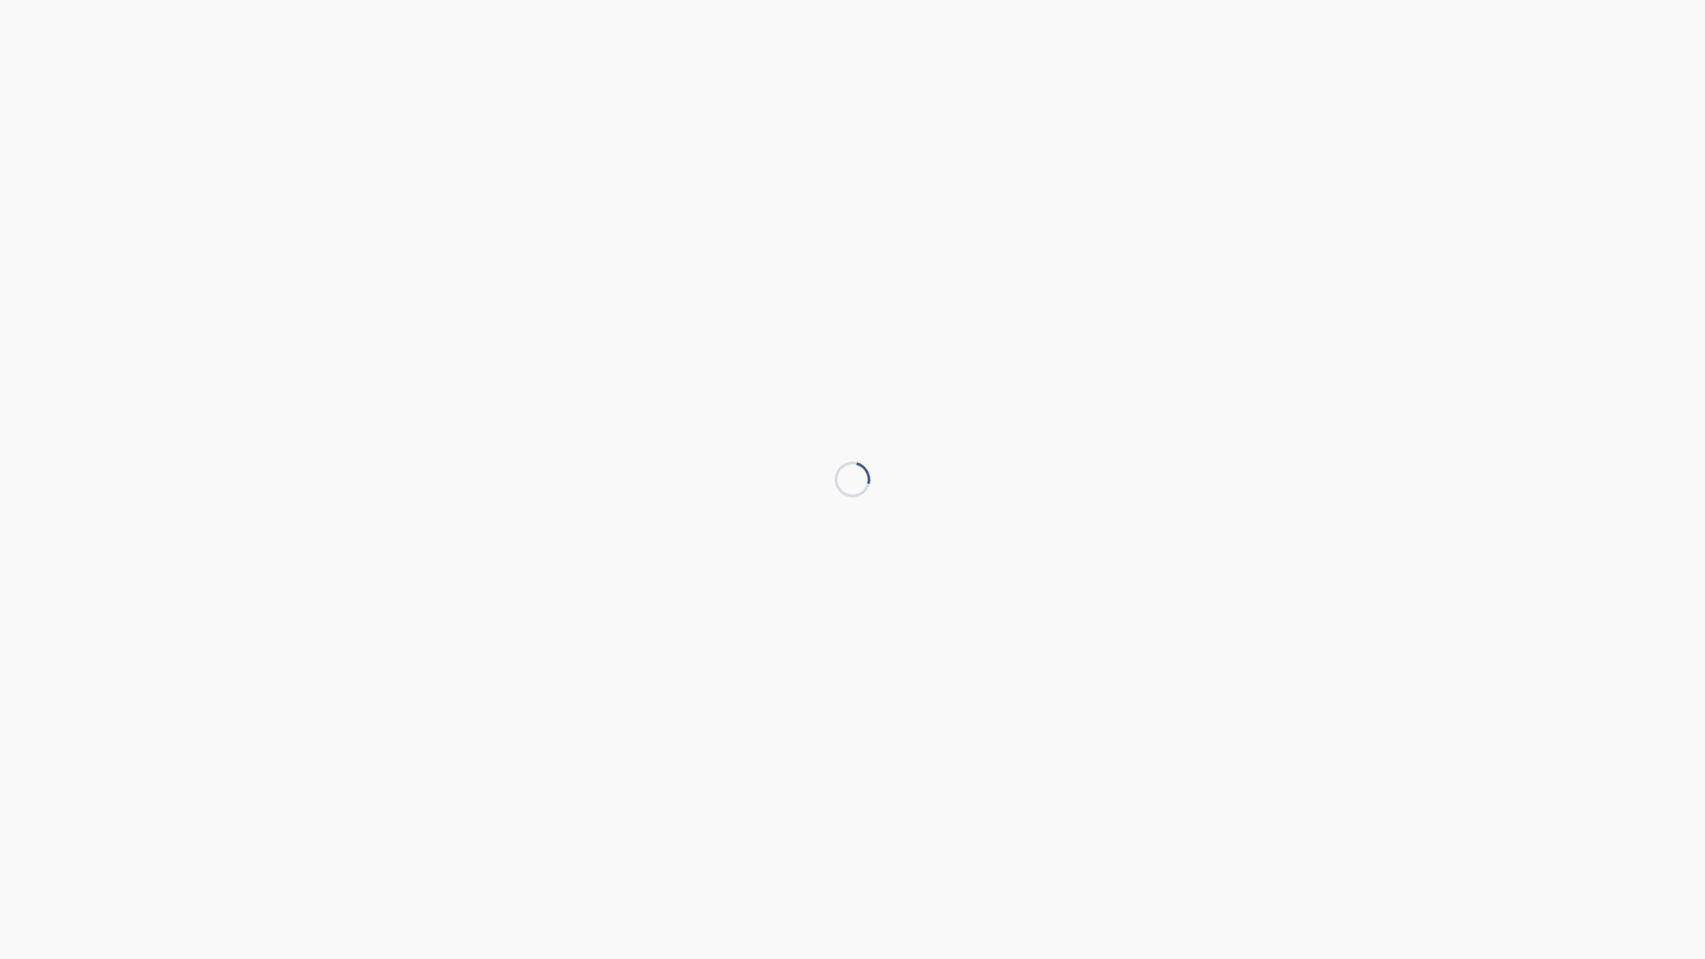  Describe the element at coordinates (1132, 863) in the screenshot. I see `BLOG` at that location.